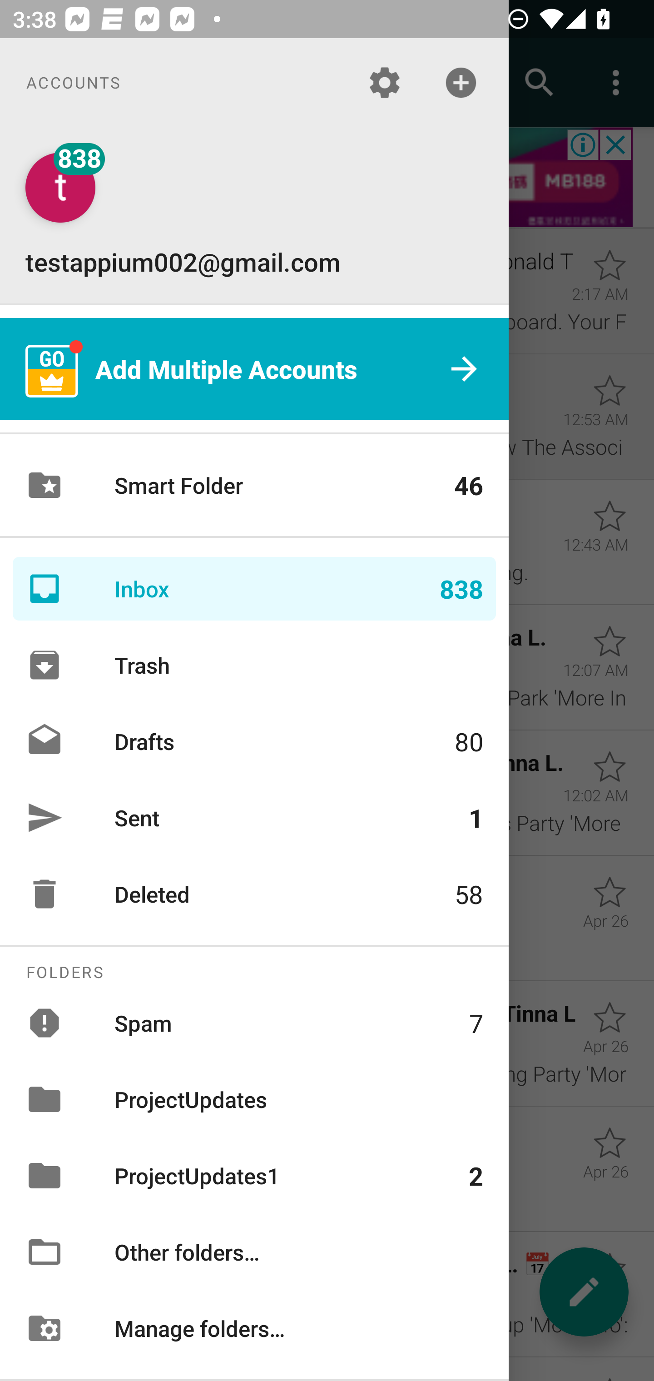 Image resolution: width=654 pixels, height=1381 pixels. I want to click on Manage folders…, so click(254, 1327).